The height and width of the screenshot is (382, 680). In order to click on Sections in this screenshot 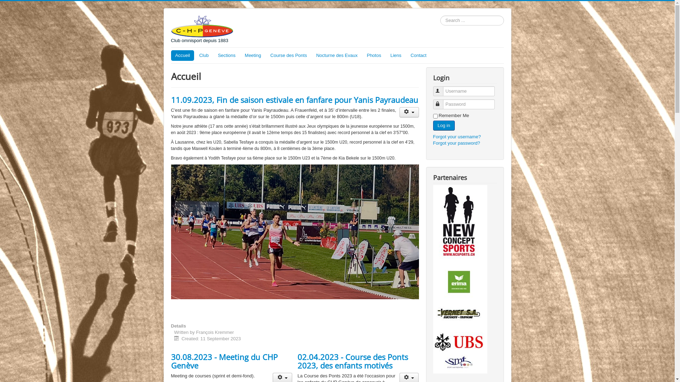, I will do `click(227, 56)`.